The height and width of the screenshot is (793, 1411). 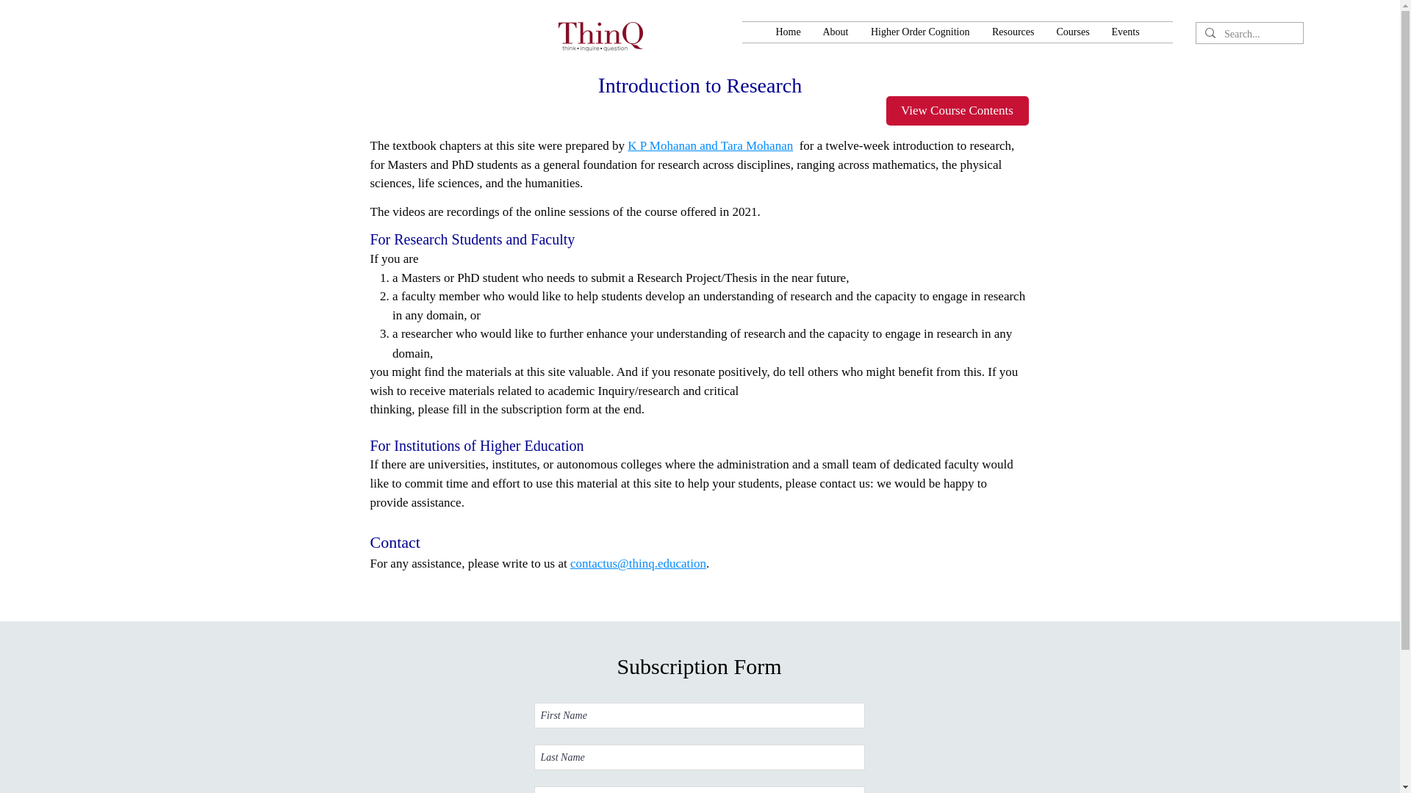 I want to click on View Course Contents, so click(x=957, y=110).